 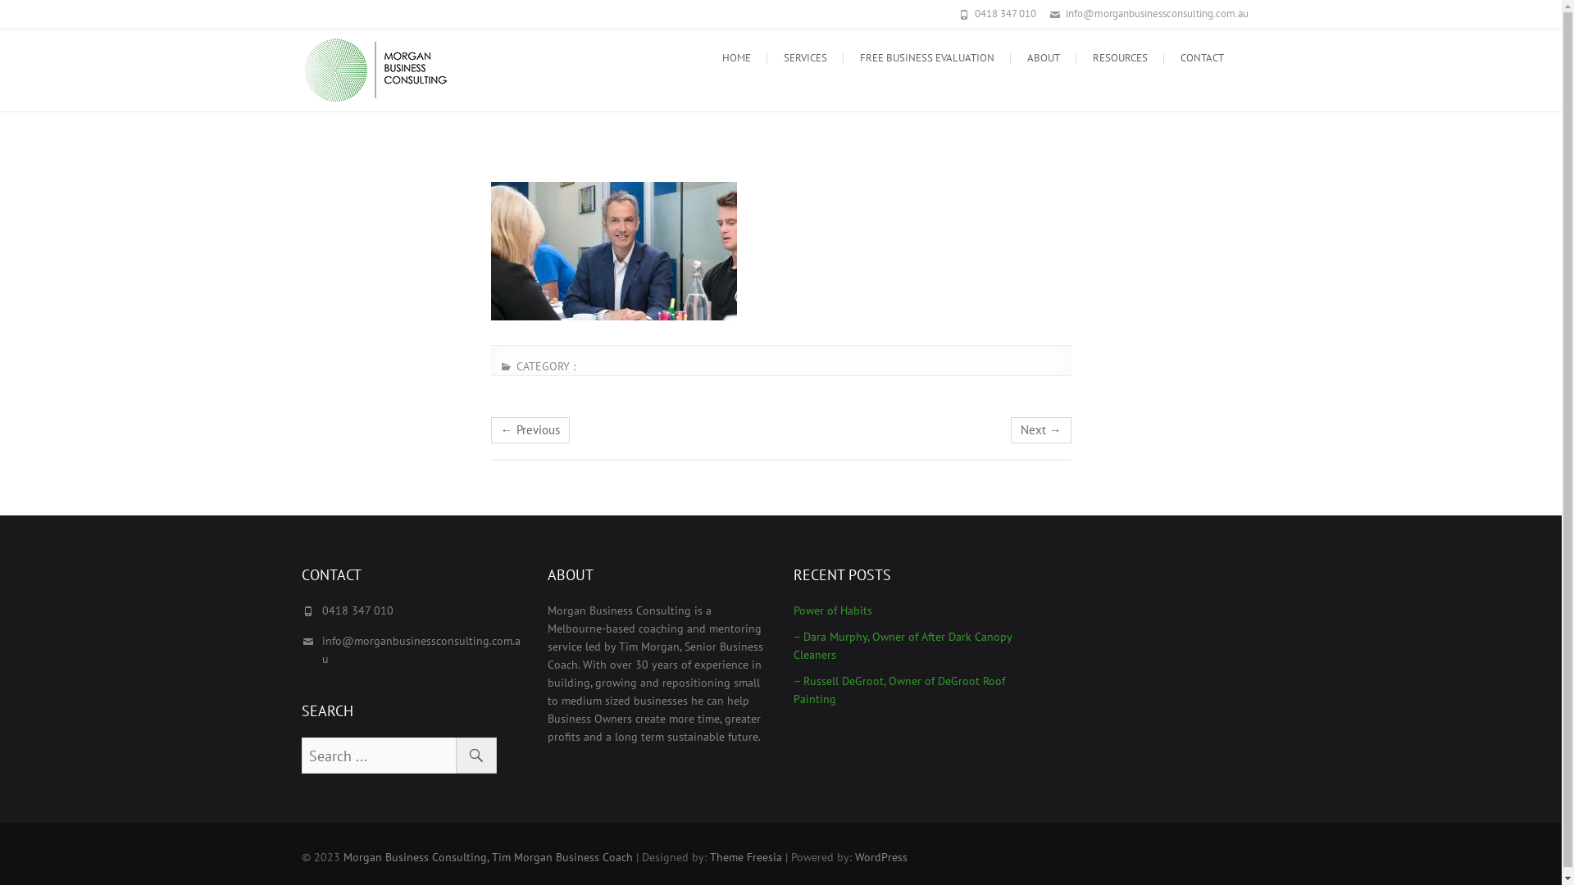 I want to click on SERVICES, so click(x=805, y=58).